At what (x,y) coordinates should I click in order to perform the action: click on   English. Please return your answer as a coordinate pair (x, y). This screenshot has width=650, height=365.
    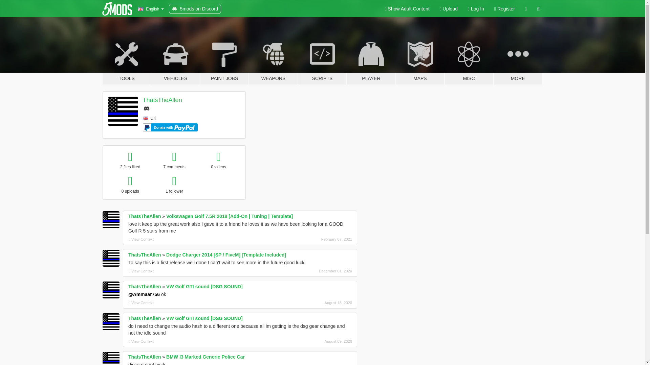
    Looking at the image, I should click on (151, 9).